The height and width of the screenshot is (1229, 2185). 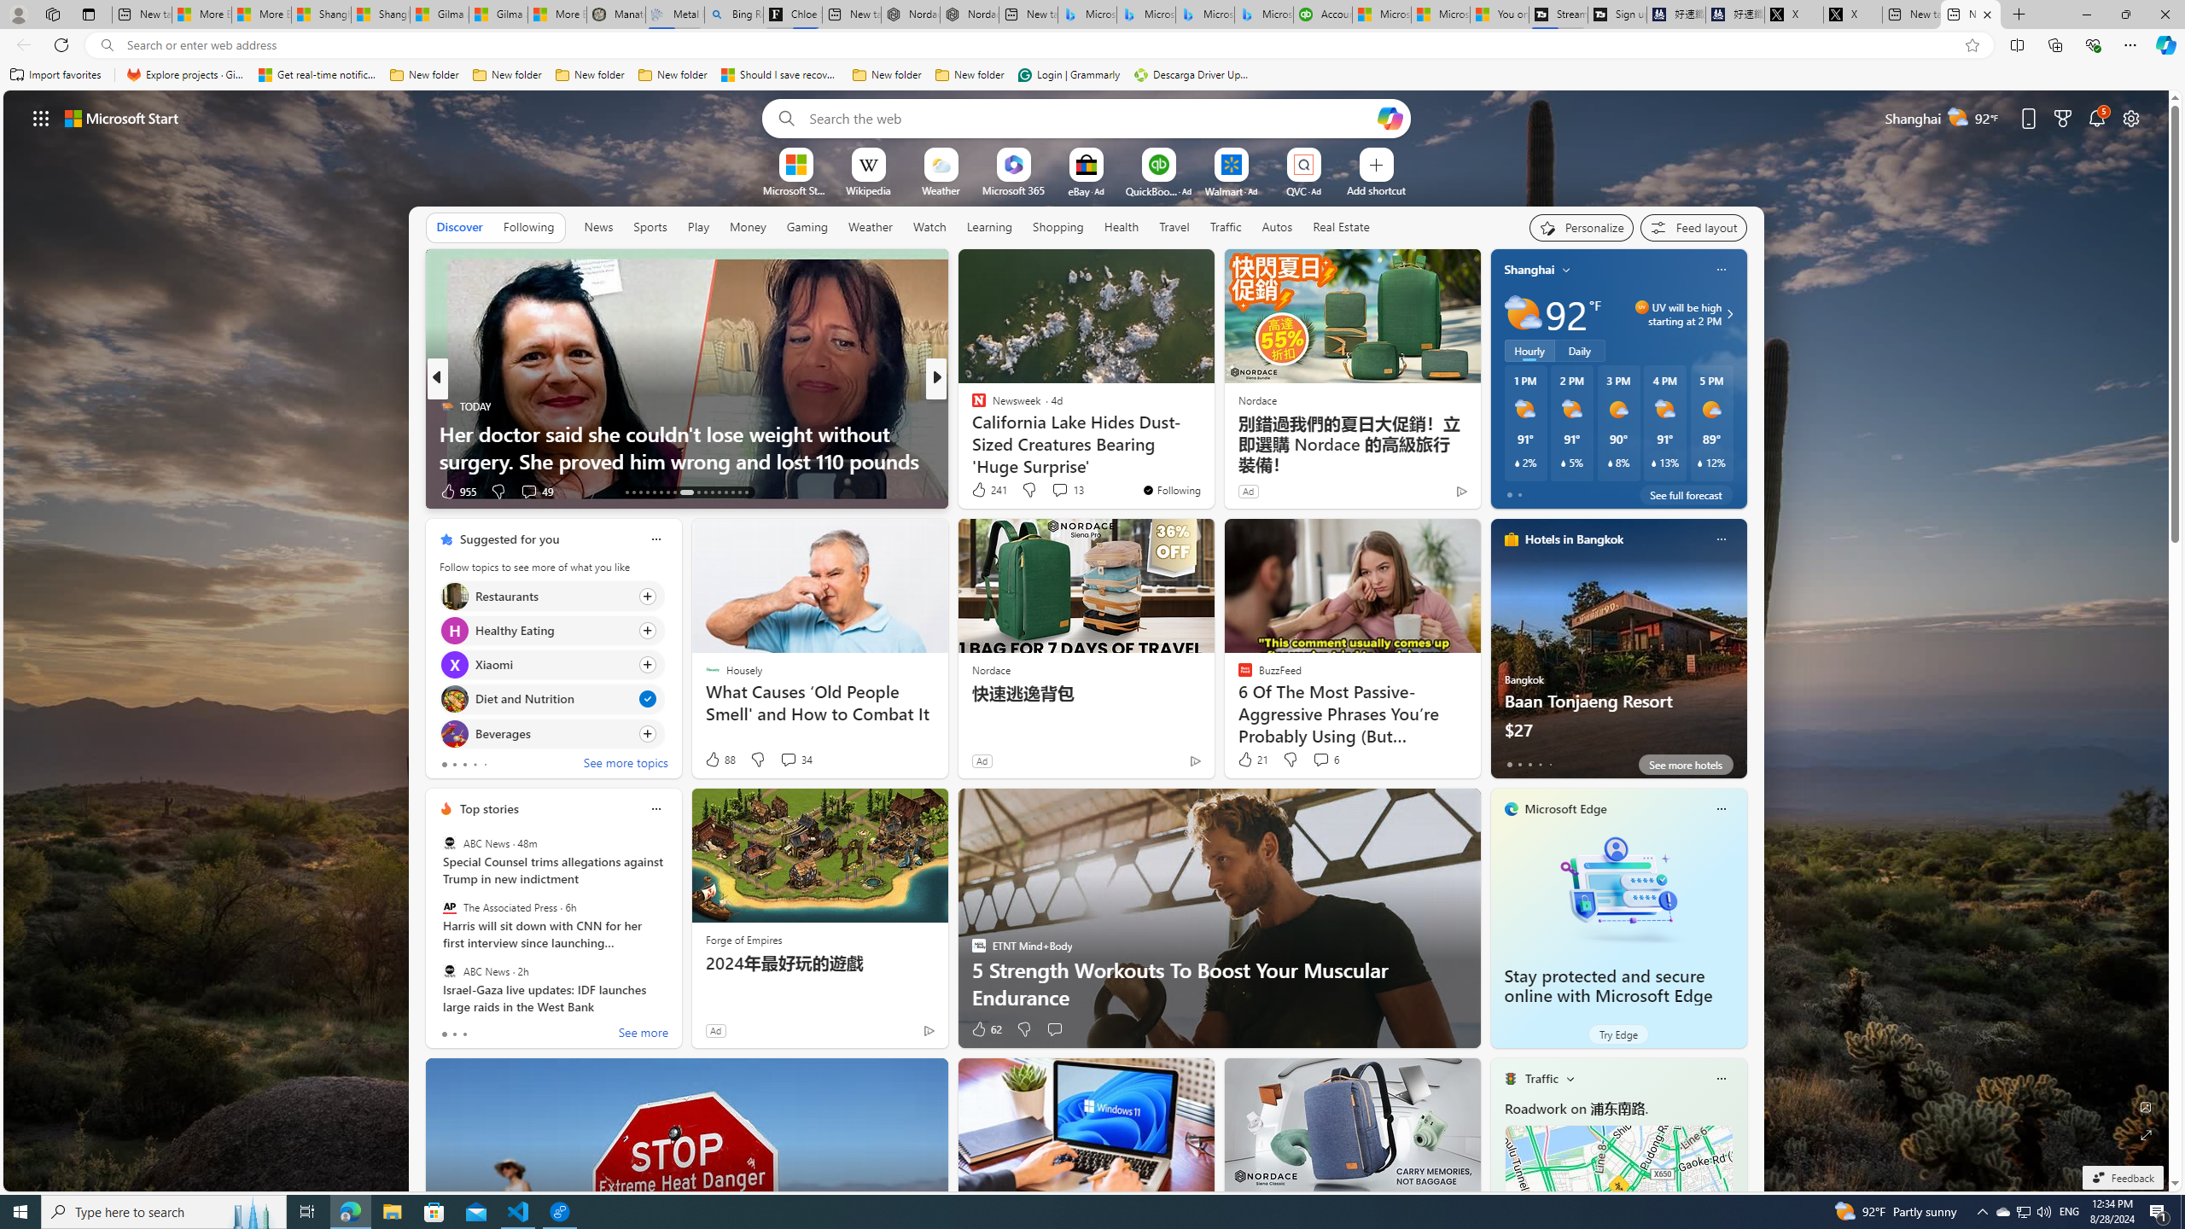 I want to click on View comments 405 Comment, so click(x=10, y=491).